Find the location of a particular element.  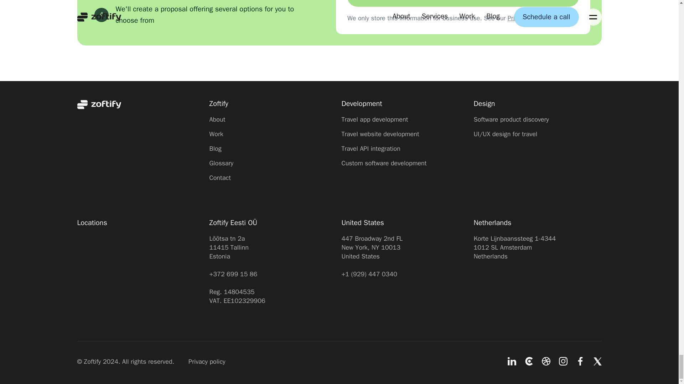

Glossary is located at coordinates (273, 163).